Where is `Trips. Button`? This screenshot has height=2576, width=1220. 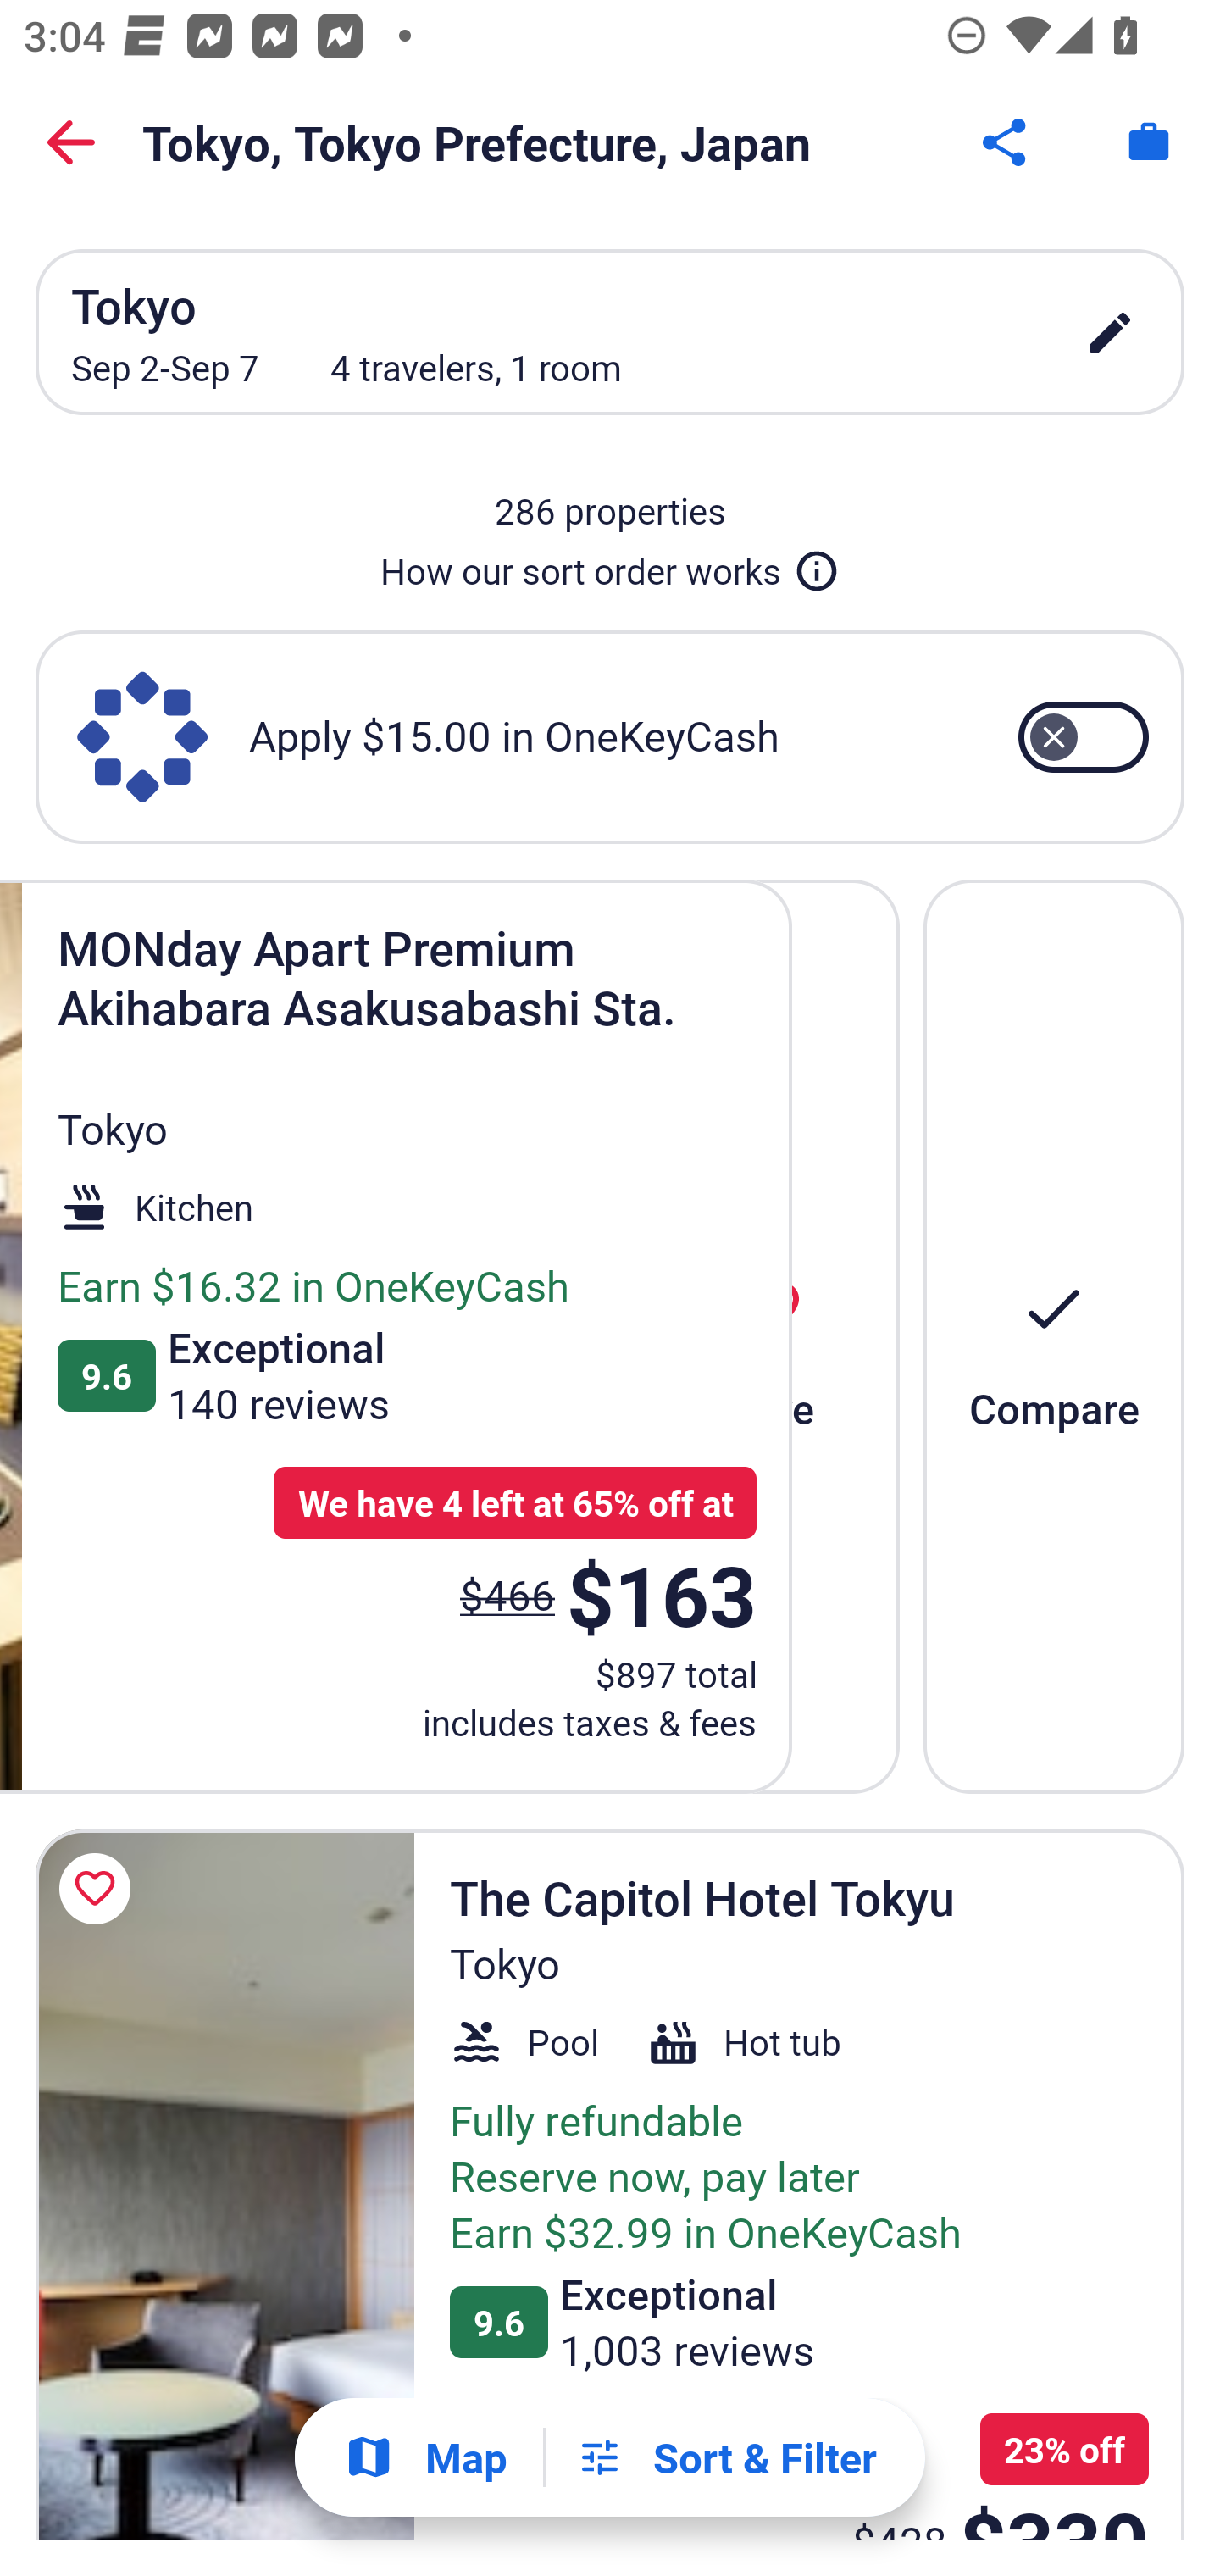 Trips. Button is located at coordinates (1149, 142).